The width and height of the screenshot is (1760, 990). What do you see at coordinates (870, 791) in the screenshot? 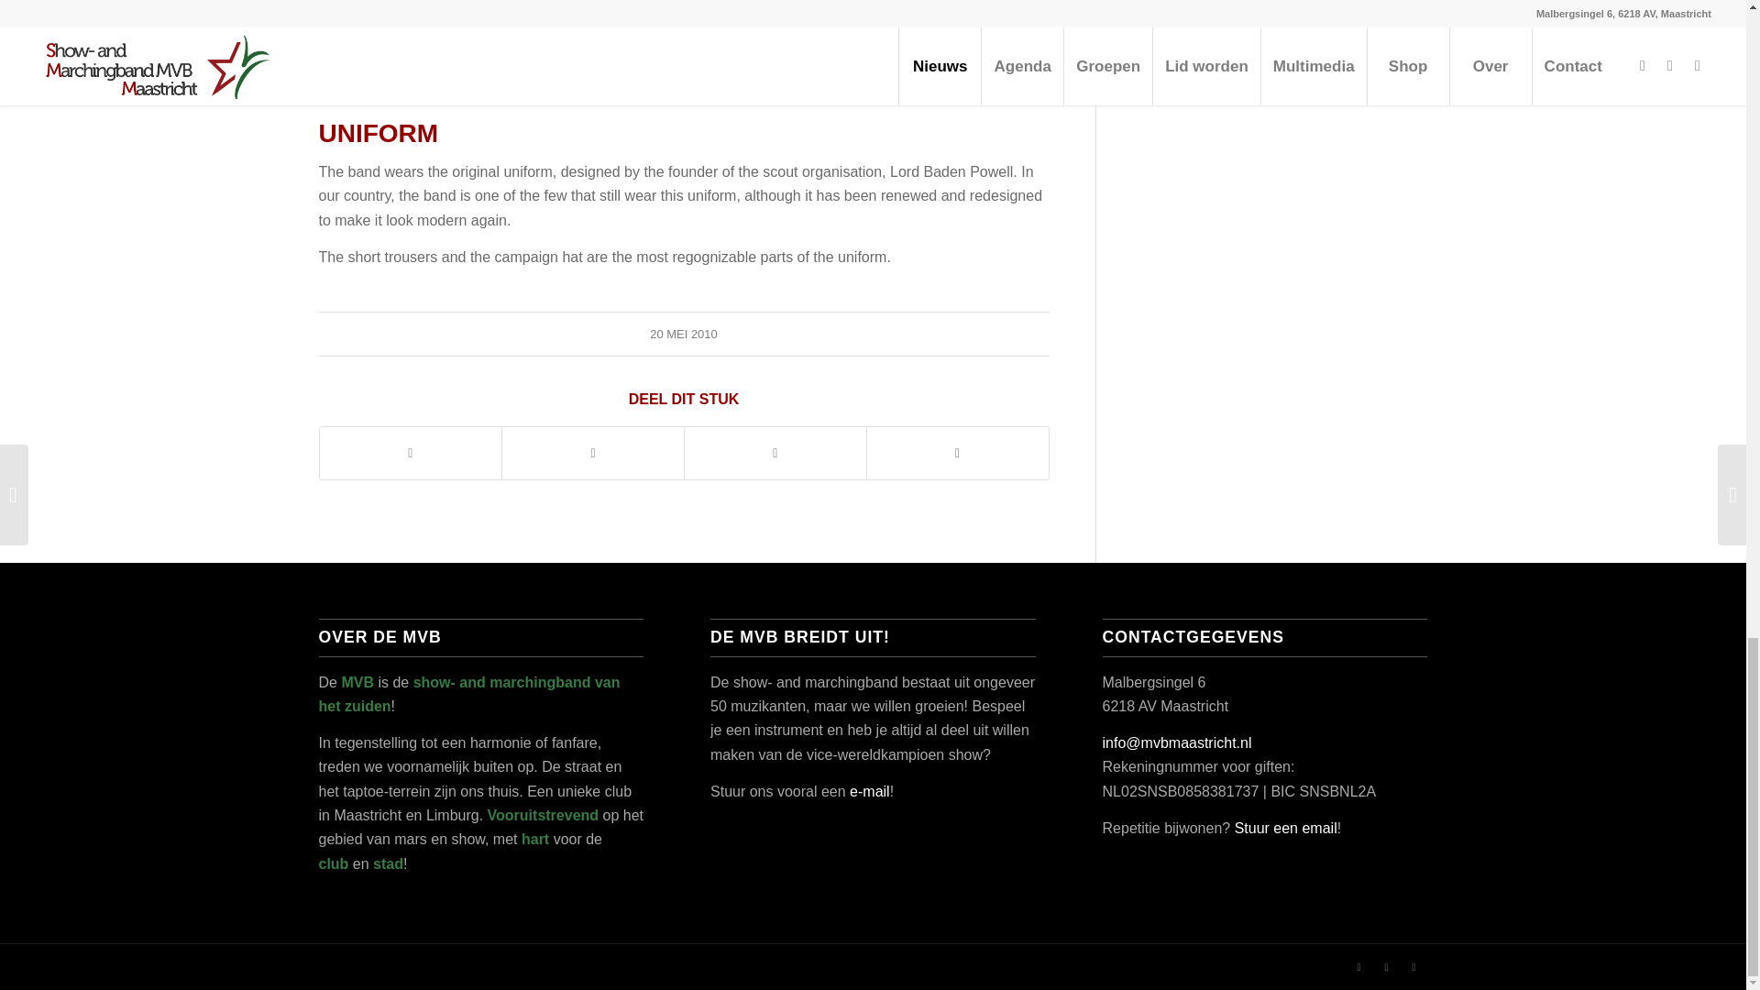
I see `e-mail` at bounding box center [870, 791].